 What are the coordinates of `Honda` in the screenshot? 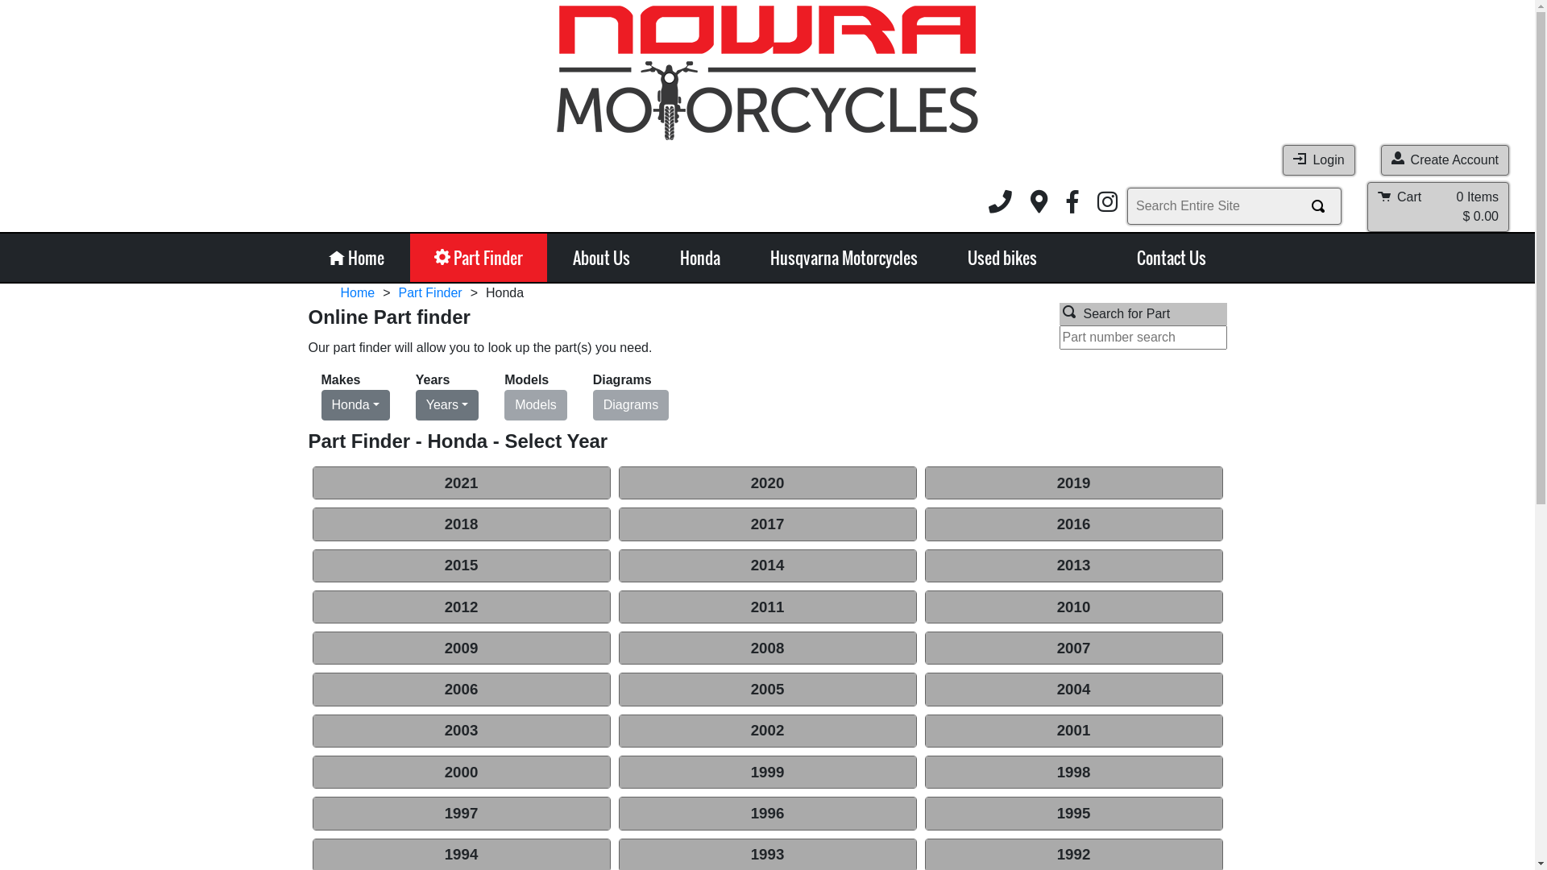 It's located at (700, 258).